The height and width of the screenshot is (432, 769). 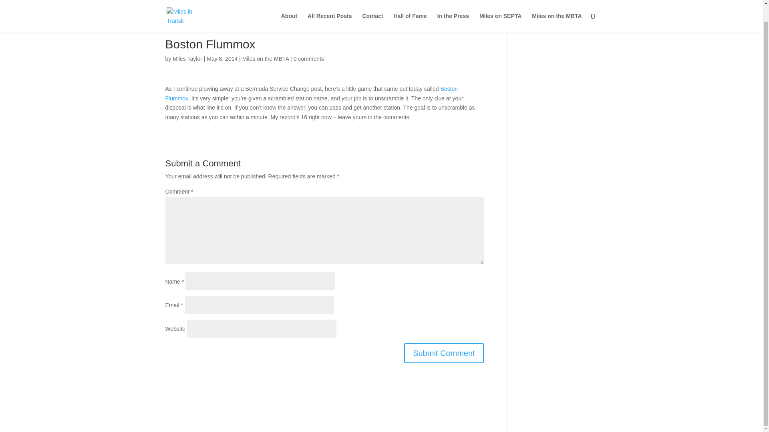 What do you see at coordinates (311, 93) in the screenshot?
I see `Boston Flummox` at bounding box center [311, 93].